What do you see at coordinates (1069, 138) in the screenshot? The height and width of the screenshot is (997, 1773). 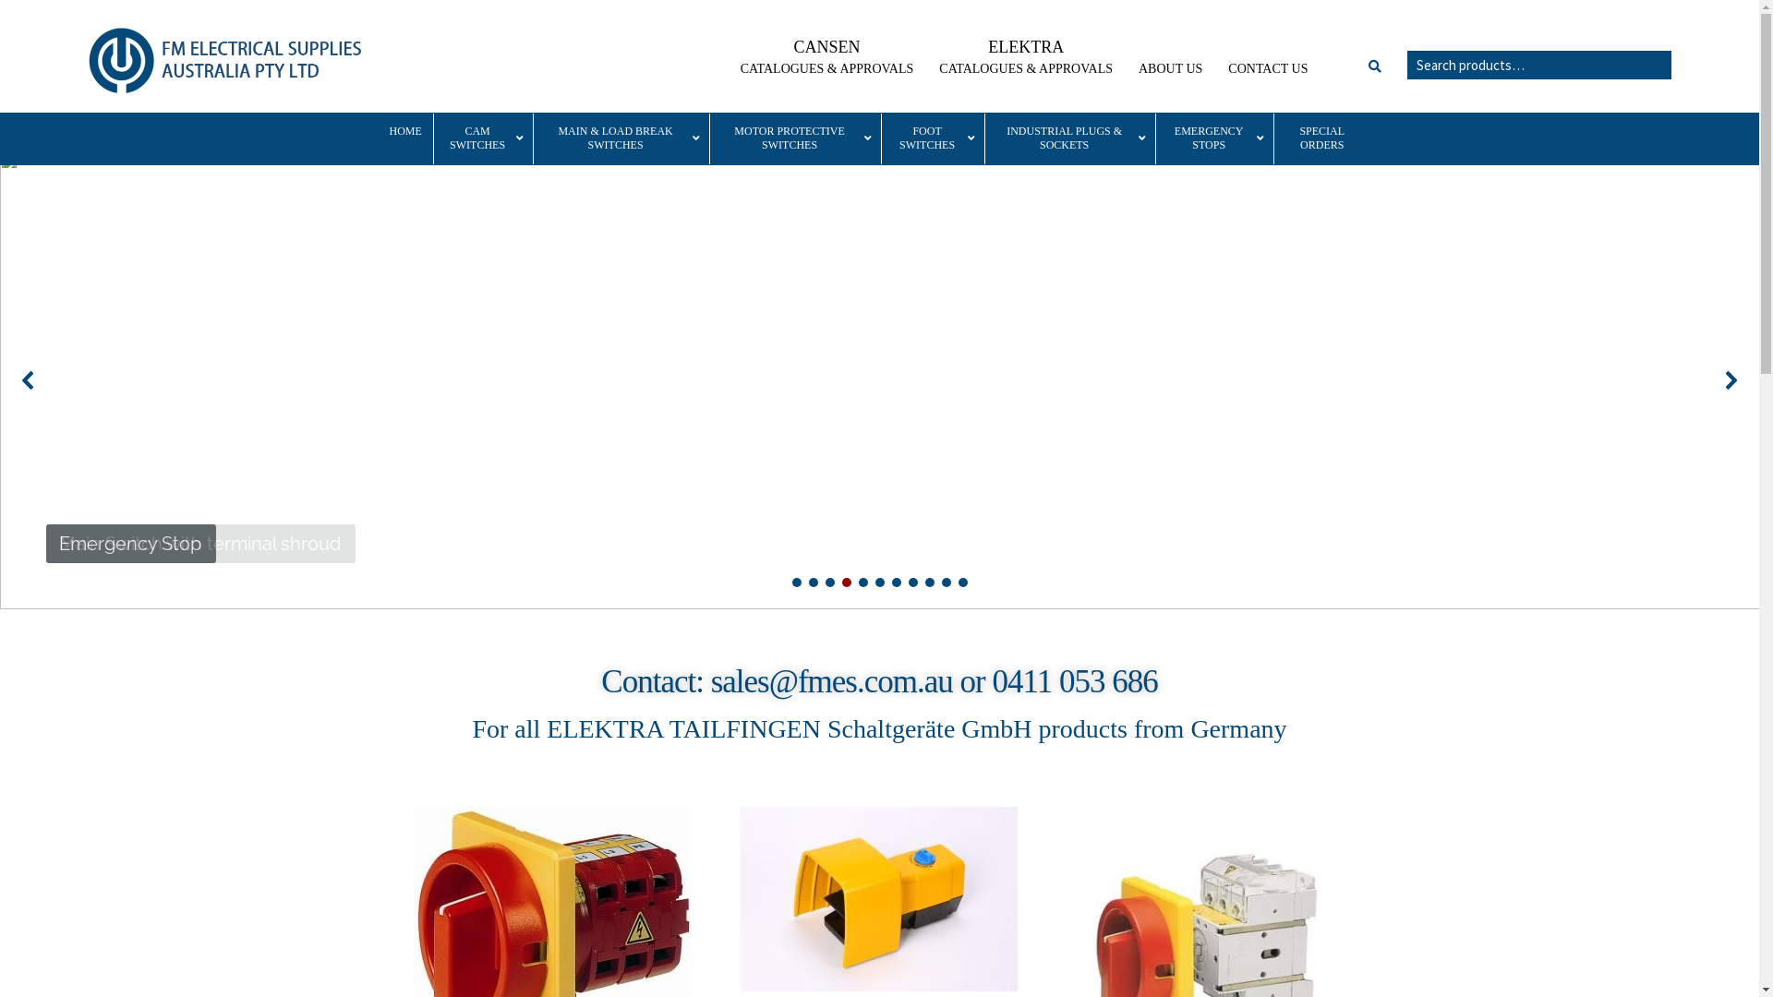 I see `INDUSTRIAL PLUGS & SOCKETS` at bounding box center [1069, 138].